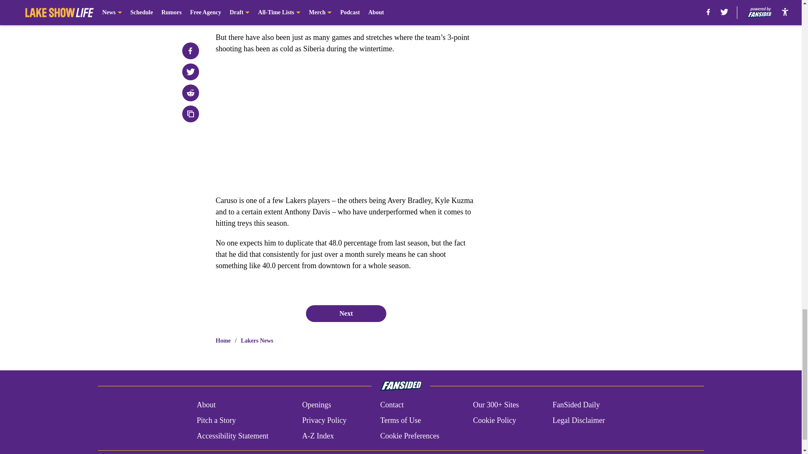 This screenshot has height=454, width=808. What do you see at coordinates (346, 313) in the screenshot?
I see `Next` at bounding box center [346, 313].